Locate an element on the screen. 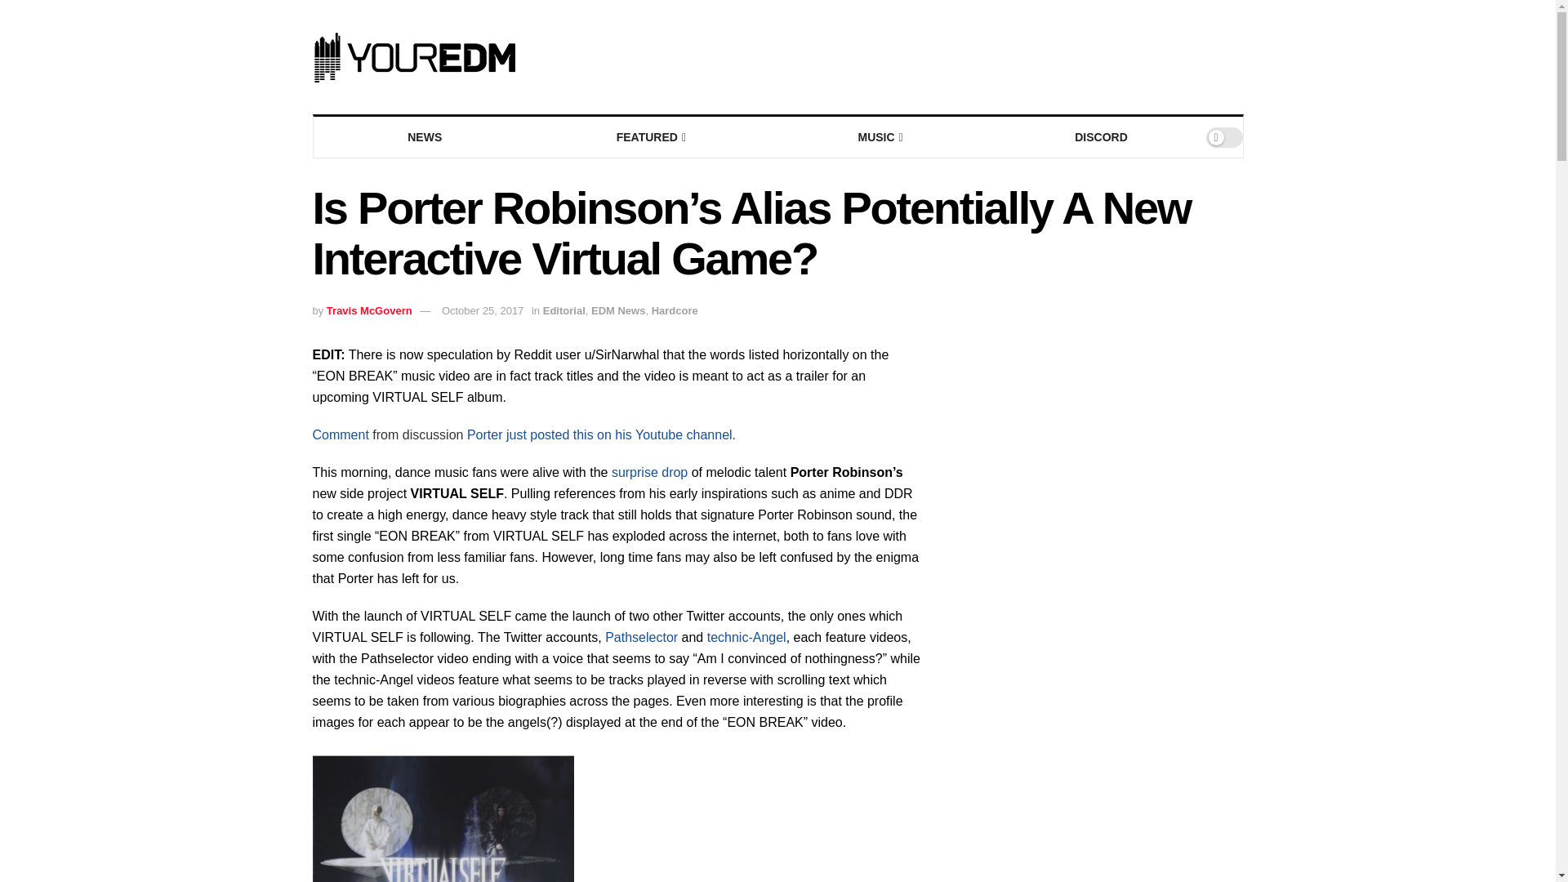 This screenshot has height=882, width=1568. NEWS is located at coordinates (425, 137).